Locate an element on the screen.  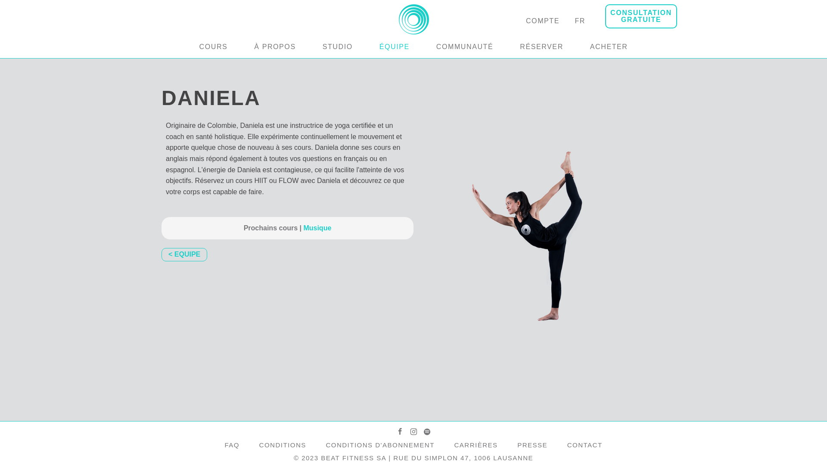
CONSULTATION GRATUITE is located at coordinates (641, 16).